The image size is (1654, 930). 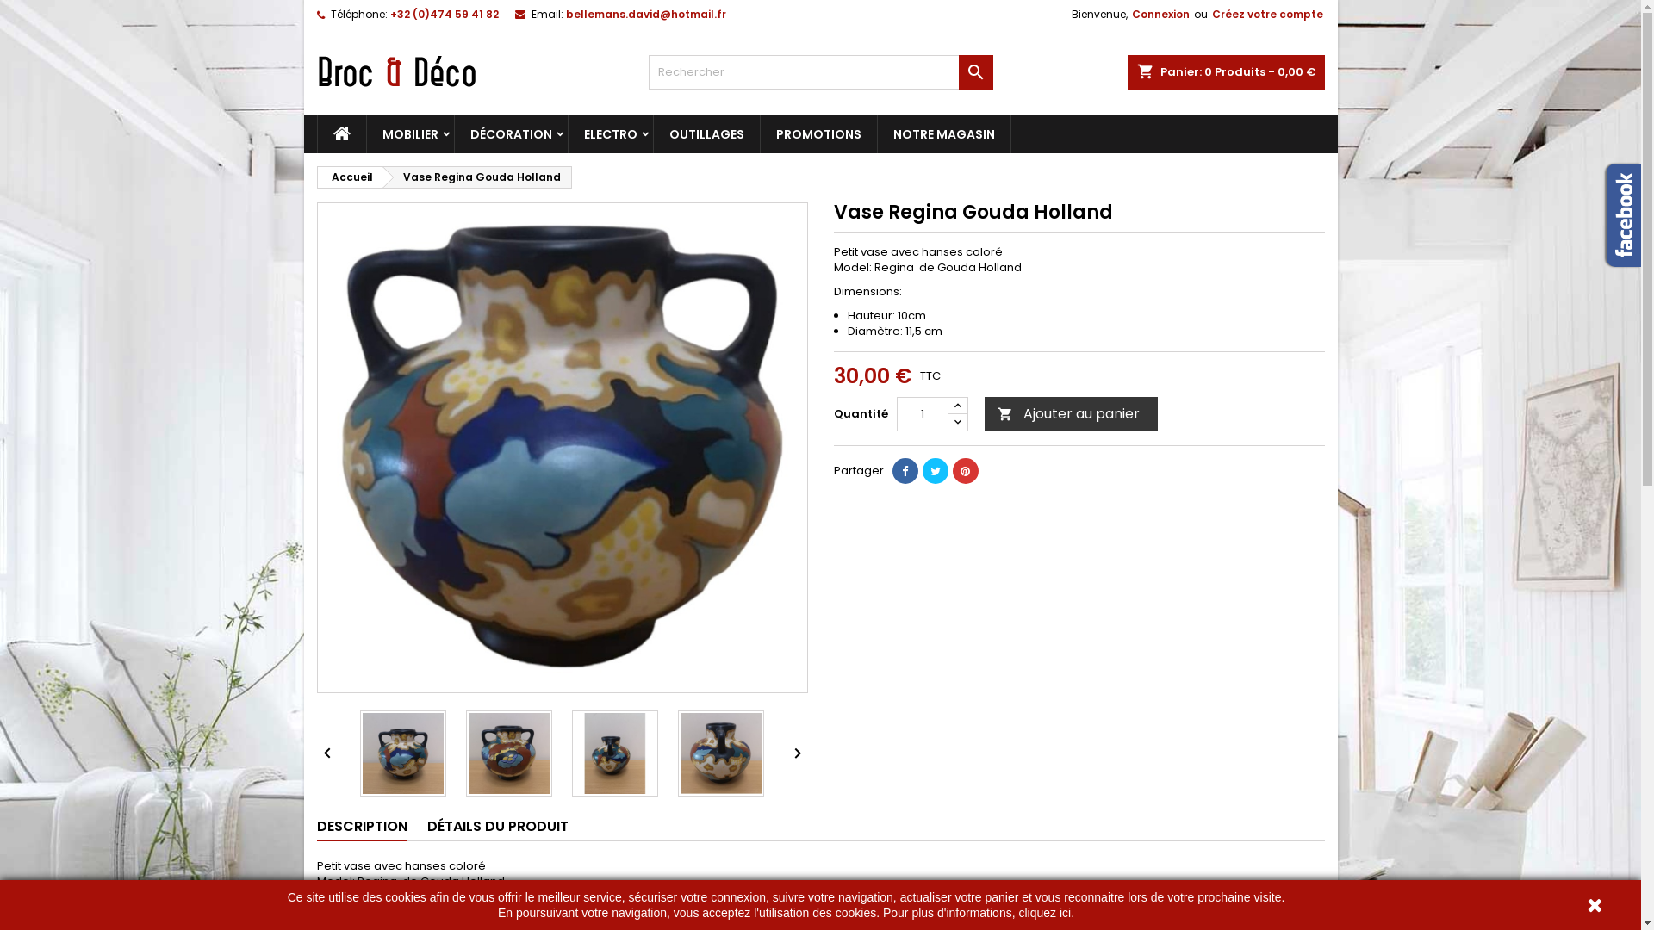 I want to click on cliquez ici, so click(x=1044, y=913).